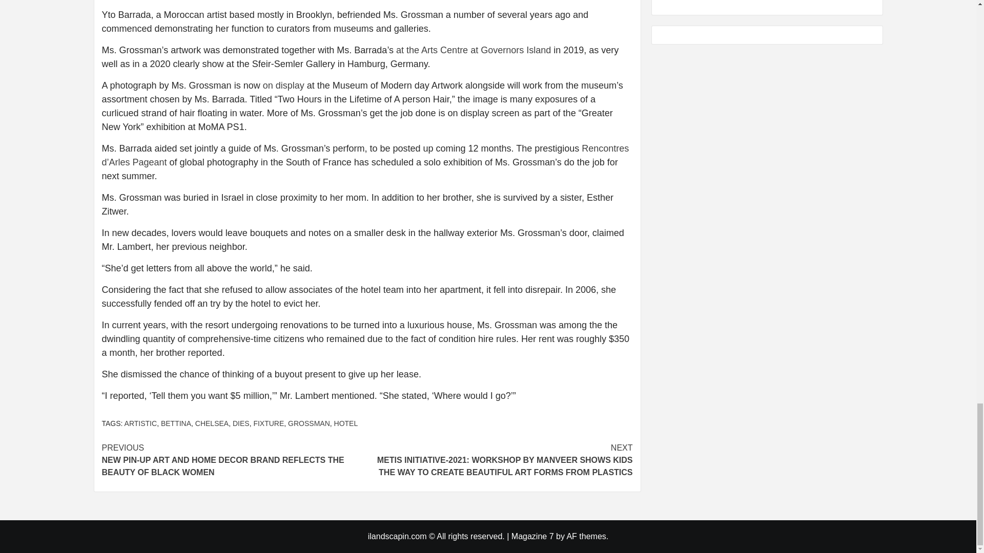  What do you see at coordinates (309, 423) in the screenshot?
I see `GROSSMAN` at bounding box center [309, 423].